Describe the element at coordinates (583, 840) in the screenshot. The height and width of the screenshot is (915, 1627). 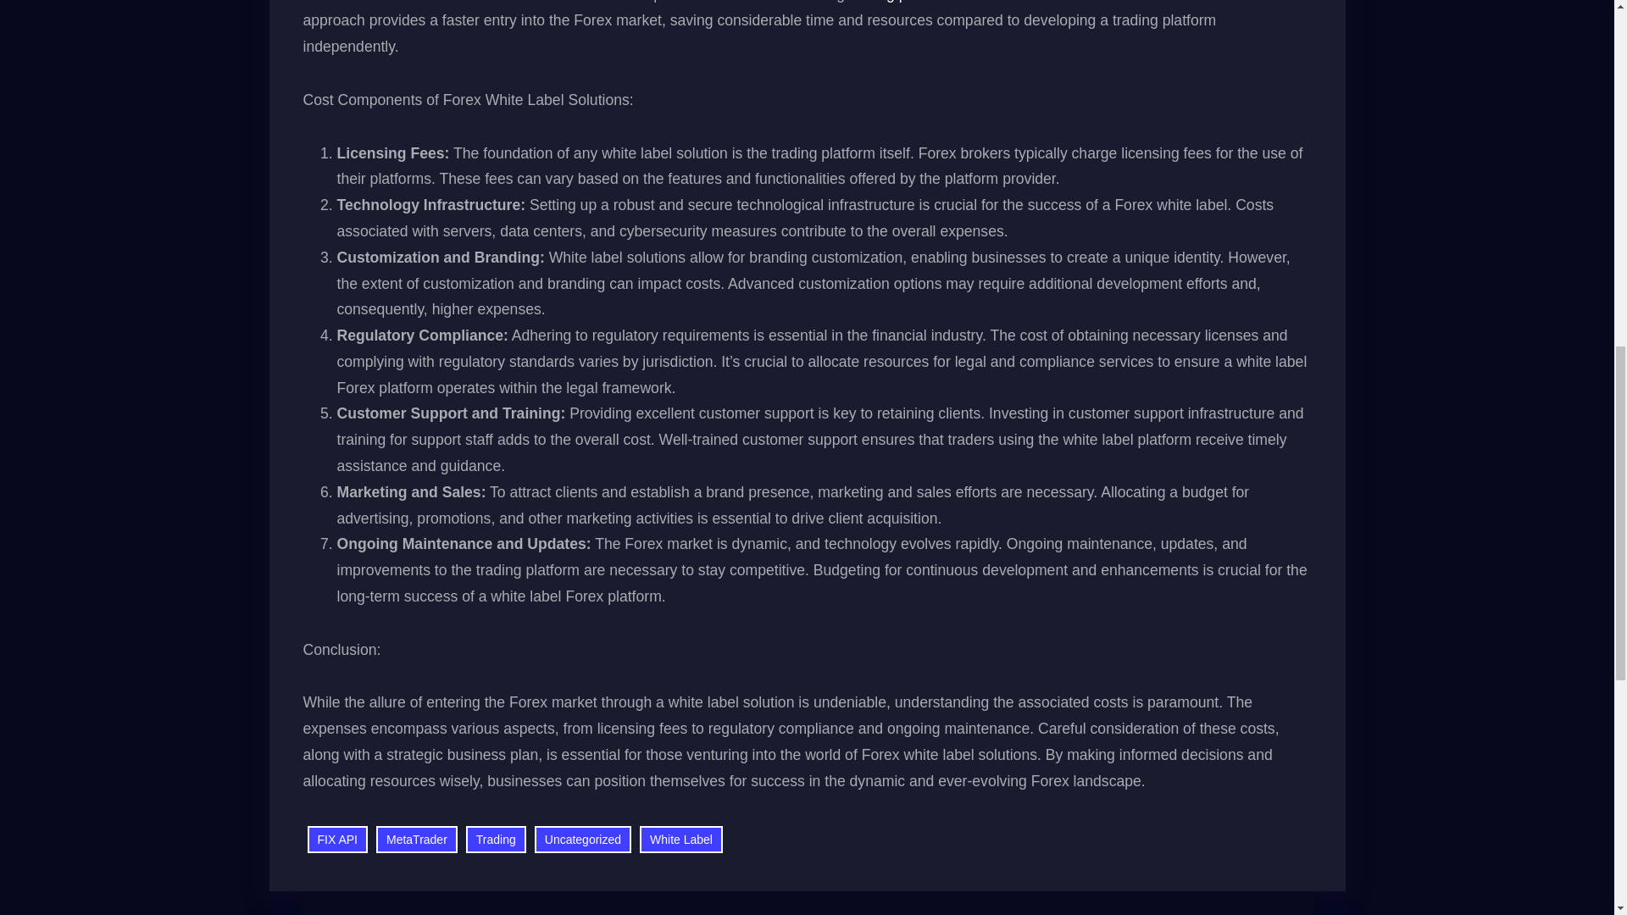
I see `Uncategorized` at that location.